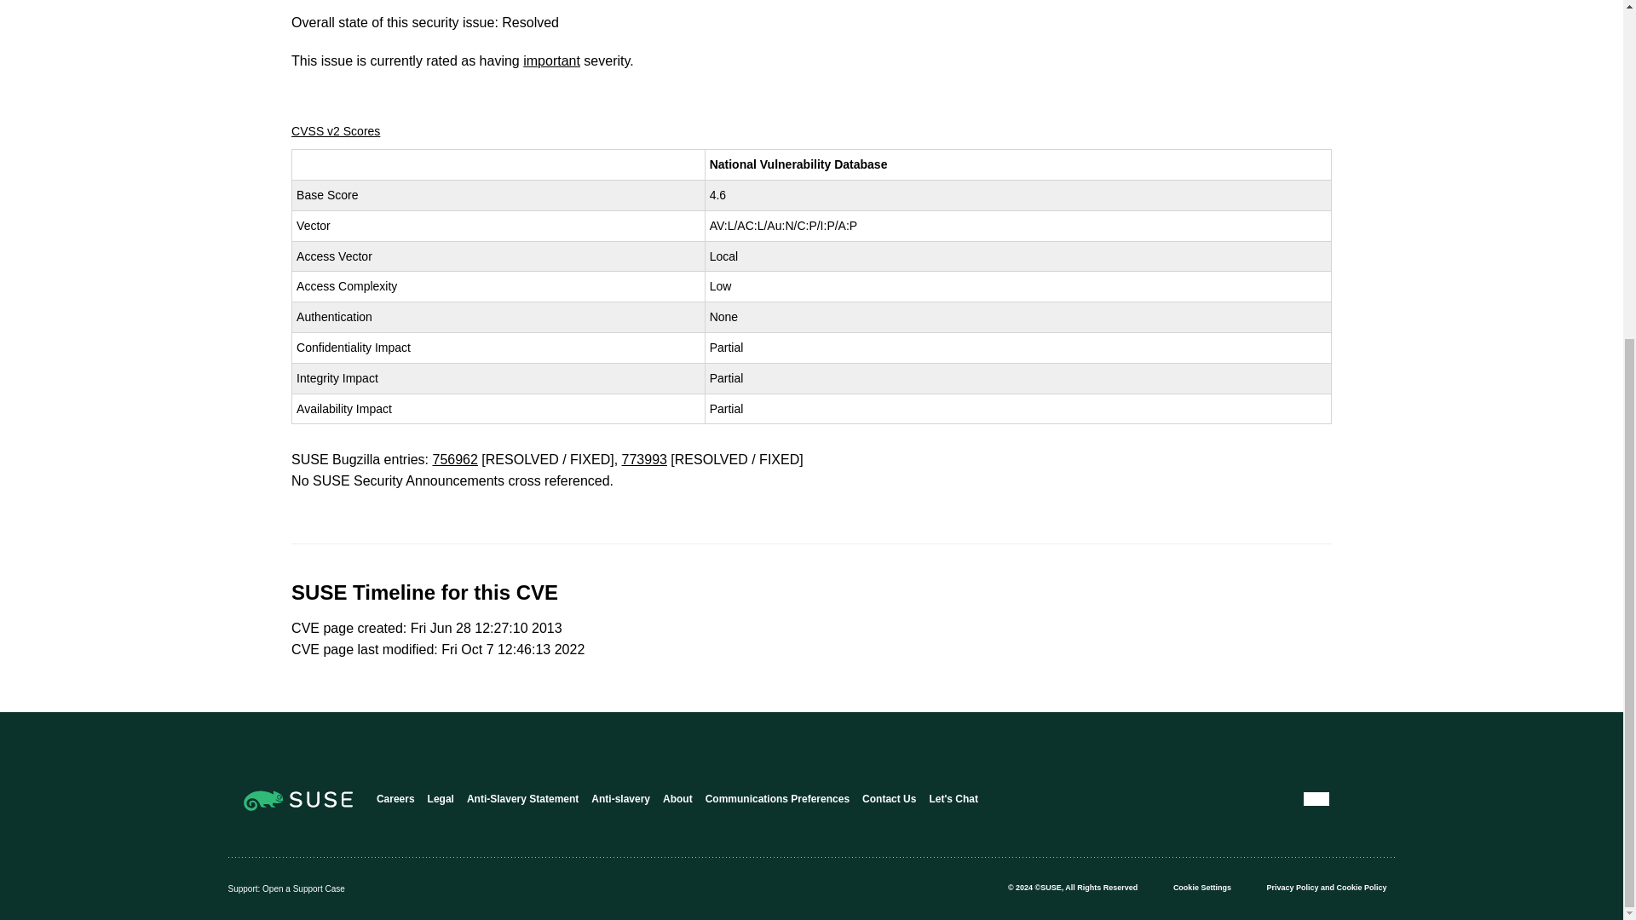  What do you see at coordinates (441, 799) in the screenshot?
I see `Legal` at bounding box center [441, 799].